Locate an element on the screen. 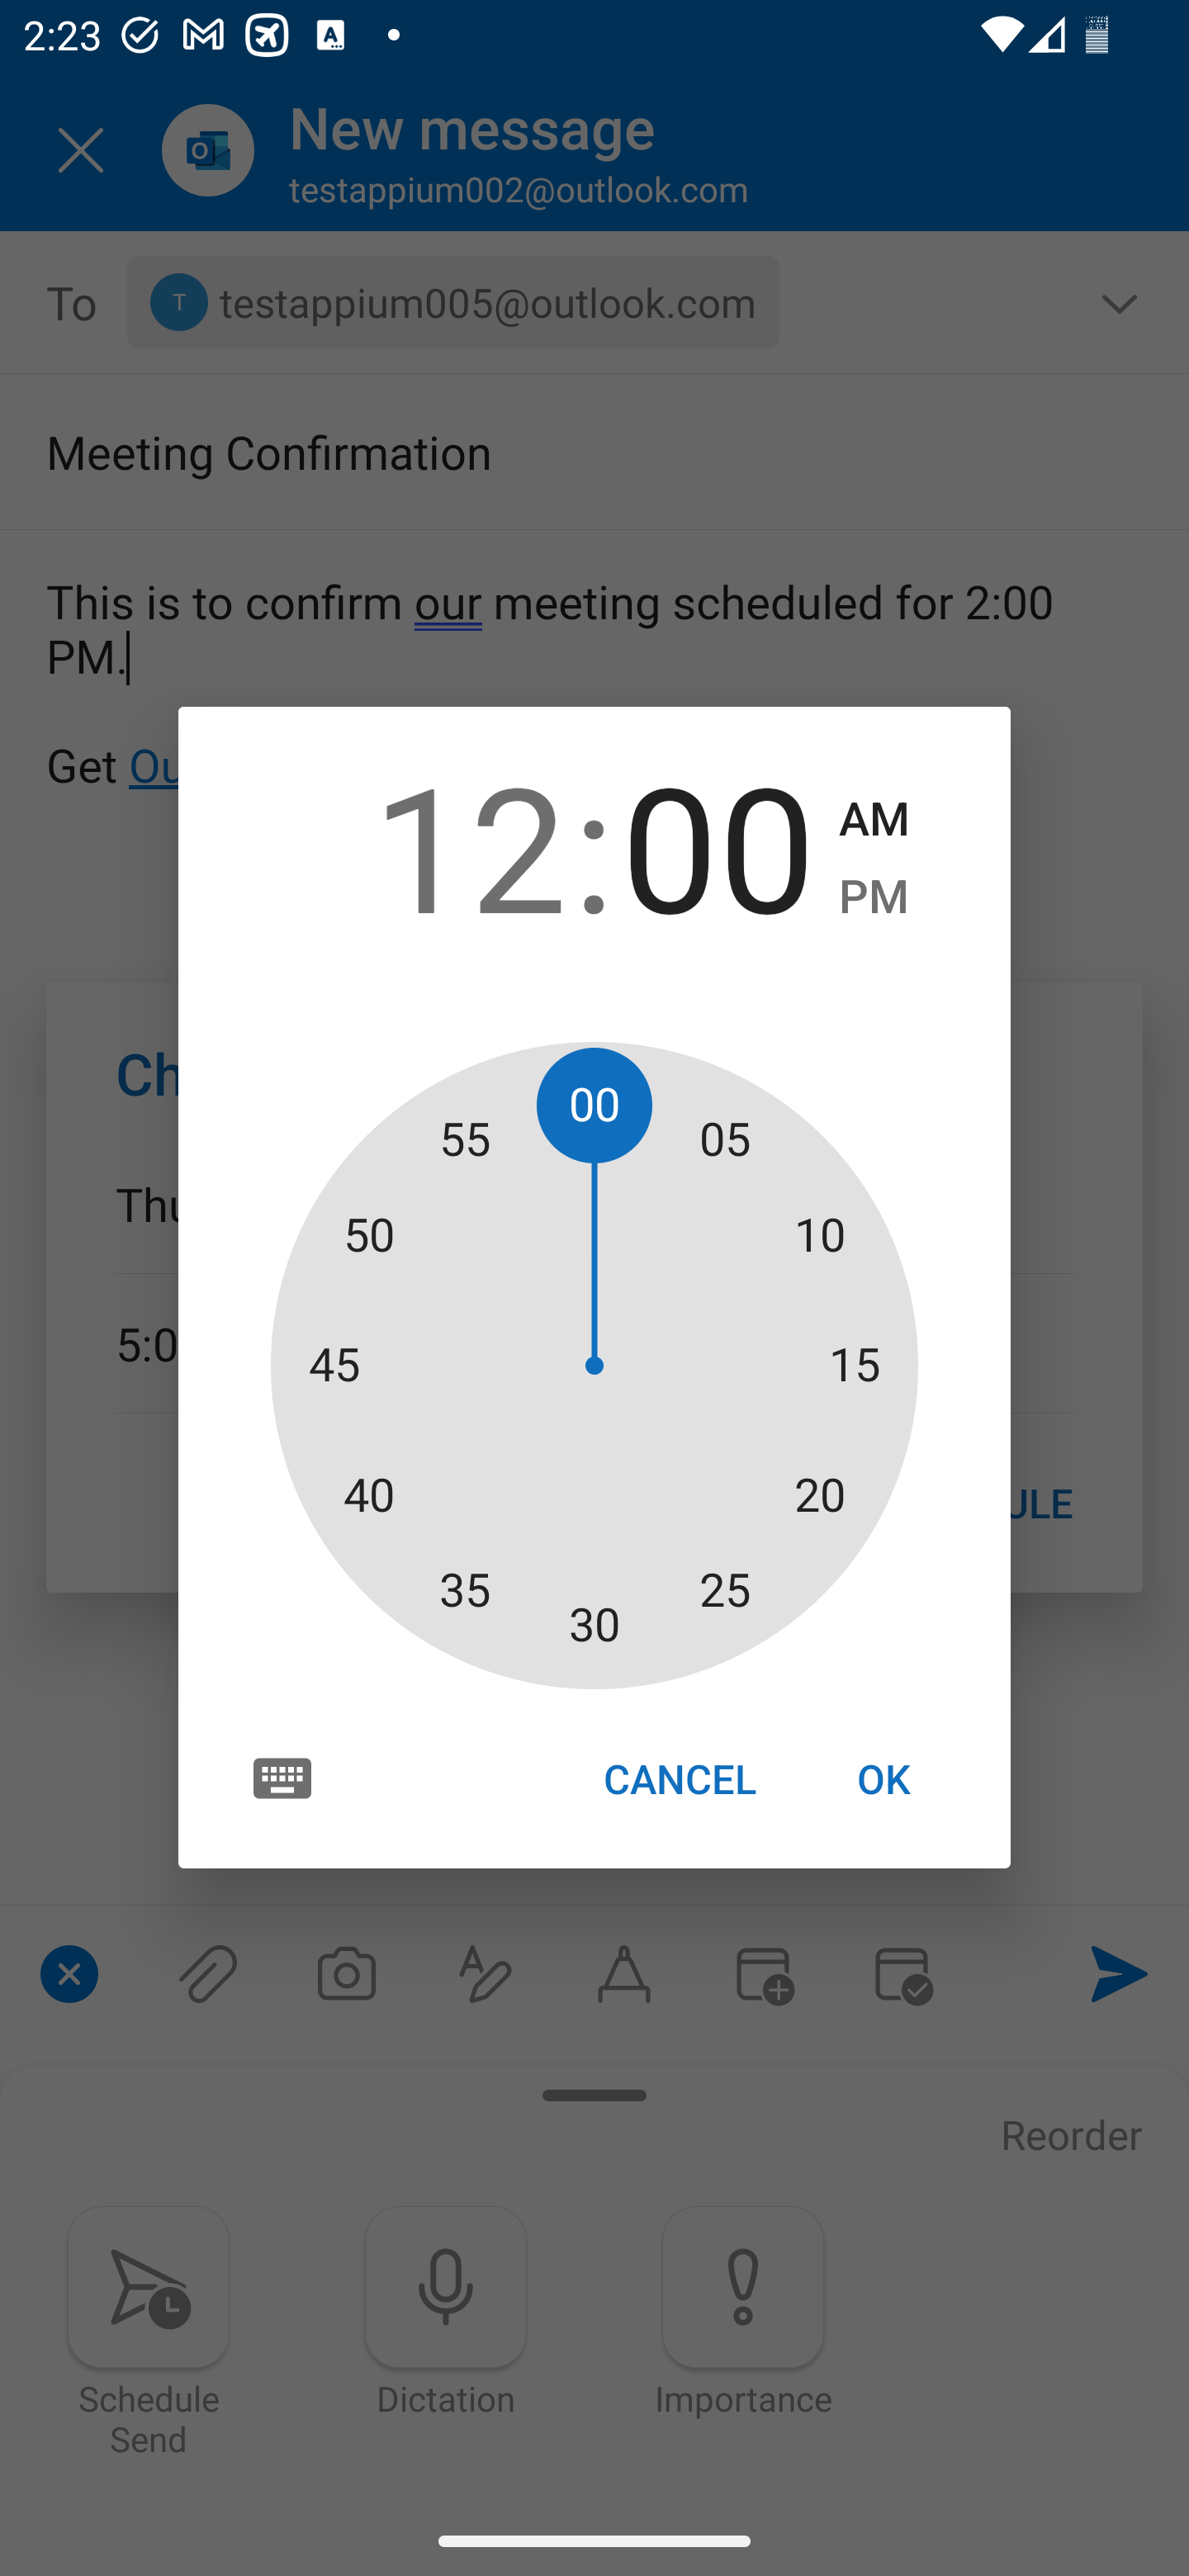 The width and height of the screenshot is (1189, 2576). OK is located at coordinates (883, 1778).